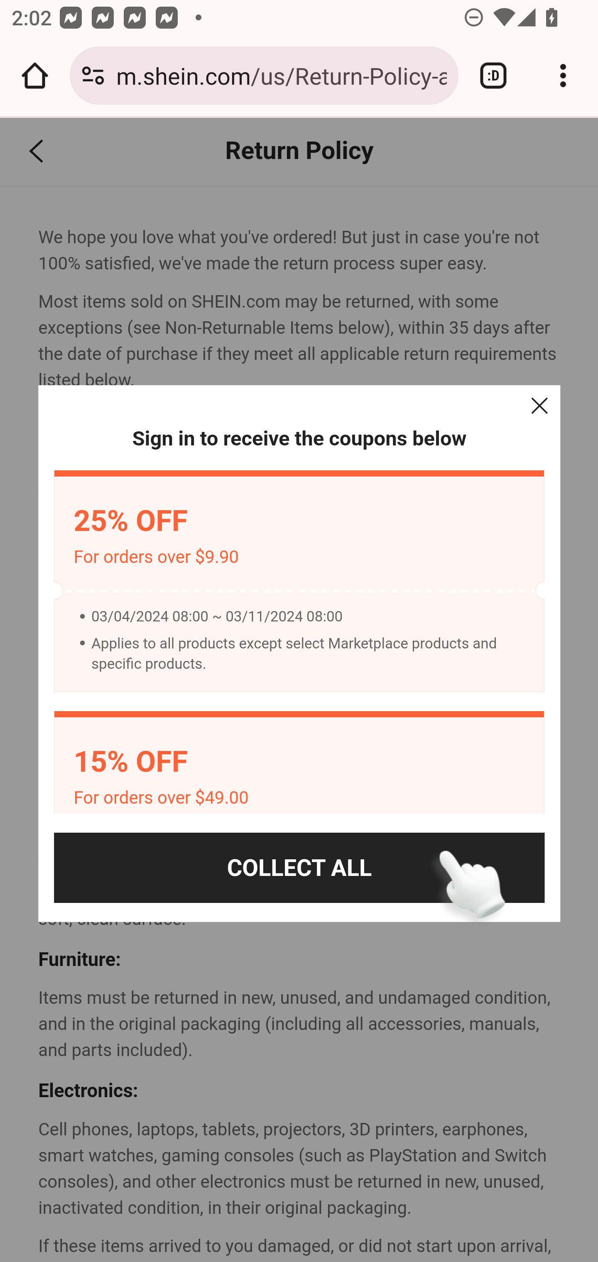 This screenshot has height=1262, width=598. Describe the element at coordinates (93, 76) in the screenshot. I see `Connection is secure` at that location.